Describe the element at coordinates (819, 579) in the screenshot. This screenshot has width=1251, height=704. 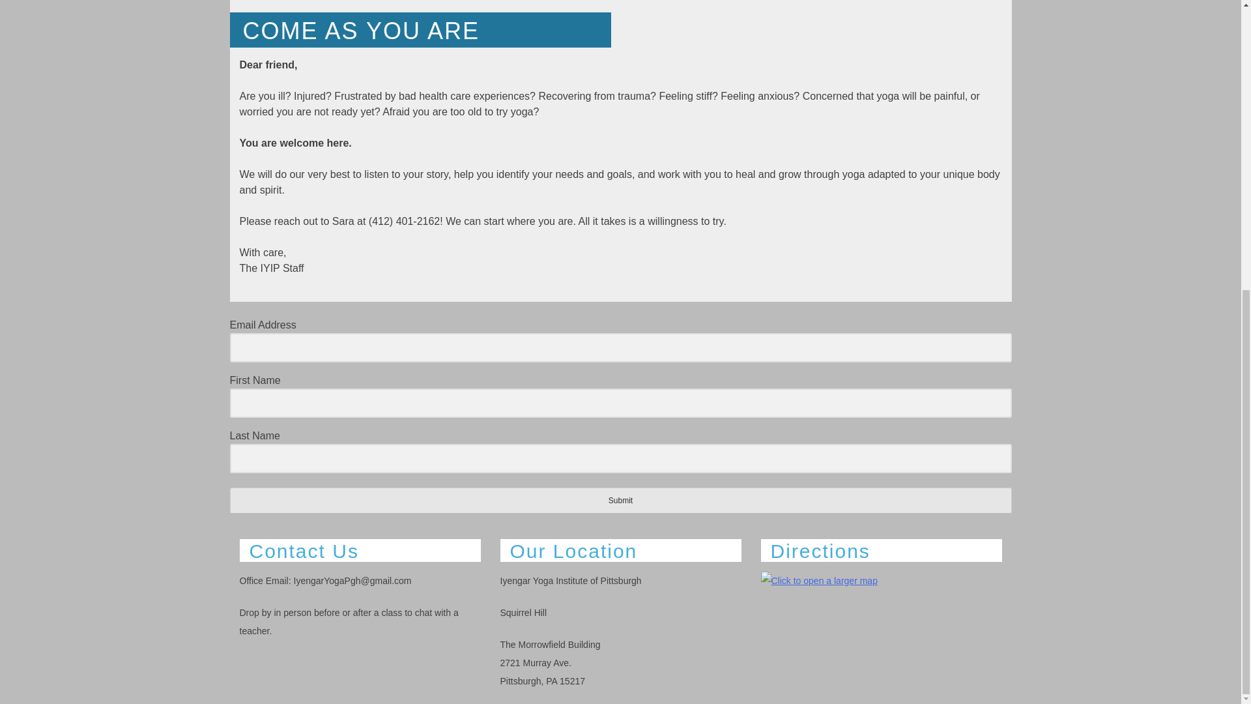
I see `Click to open a larger map` at that location.